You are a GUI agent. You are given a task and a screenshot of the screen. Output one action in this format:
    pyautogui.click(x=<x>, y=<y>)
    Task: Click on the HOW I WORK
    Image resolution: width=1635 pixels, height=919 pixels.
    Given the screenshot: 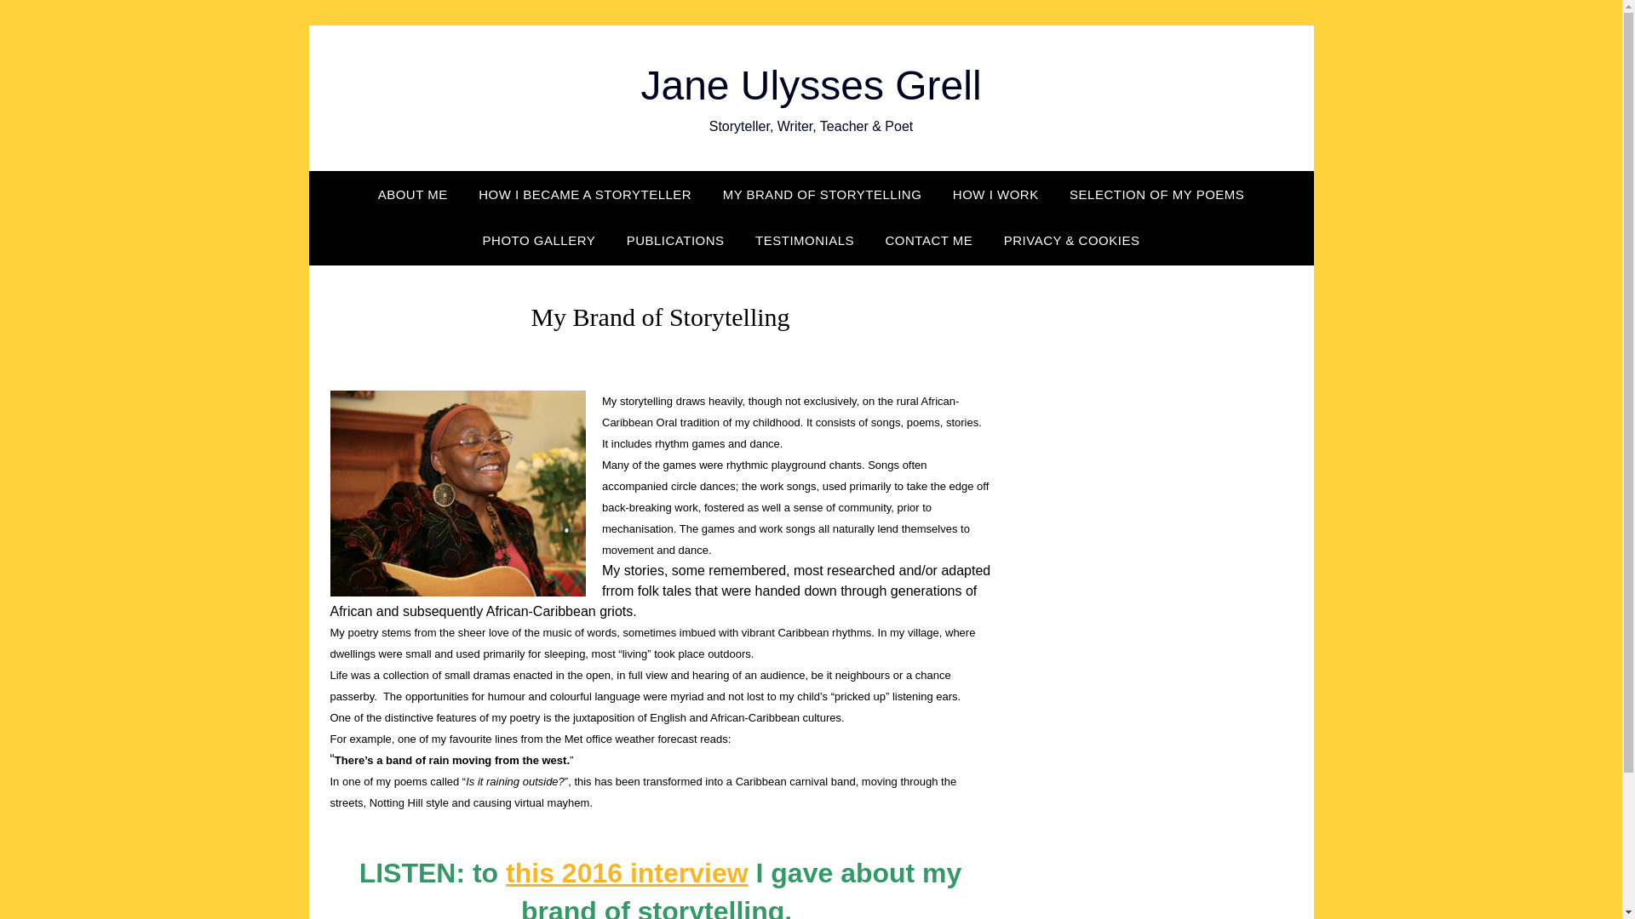 What is the action you would take?
    pyautogui.click(x=995, y=194)
    